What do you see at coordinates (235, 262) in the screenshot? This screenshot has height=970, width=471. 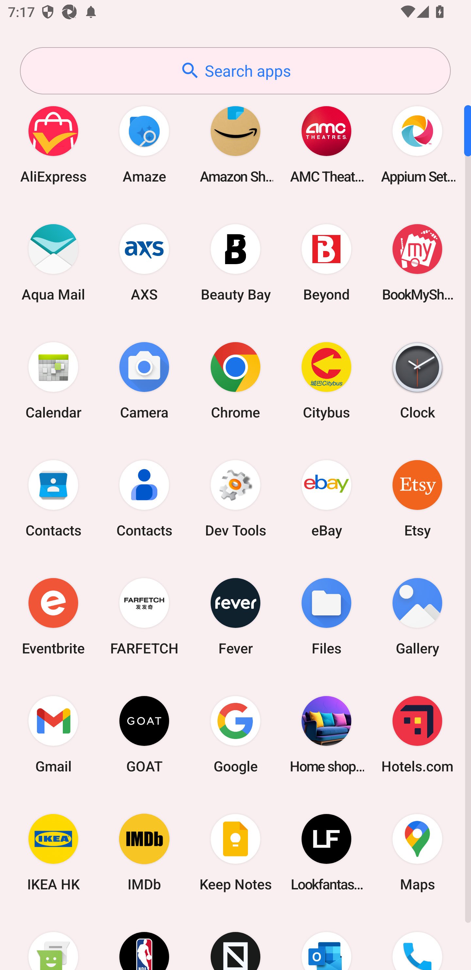 I see `Beauty Bay` at bounding box center [235, 262].